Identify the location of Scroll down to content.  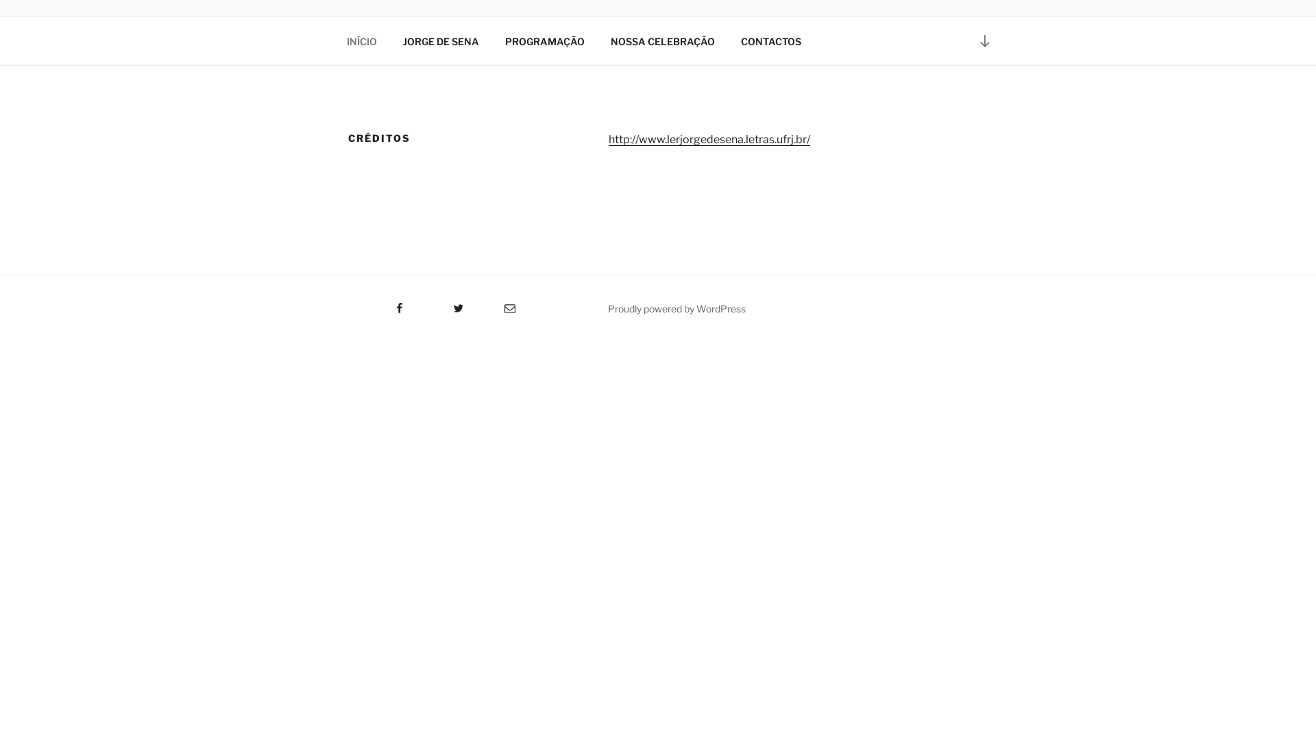
(985, 41).